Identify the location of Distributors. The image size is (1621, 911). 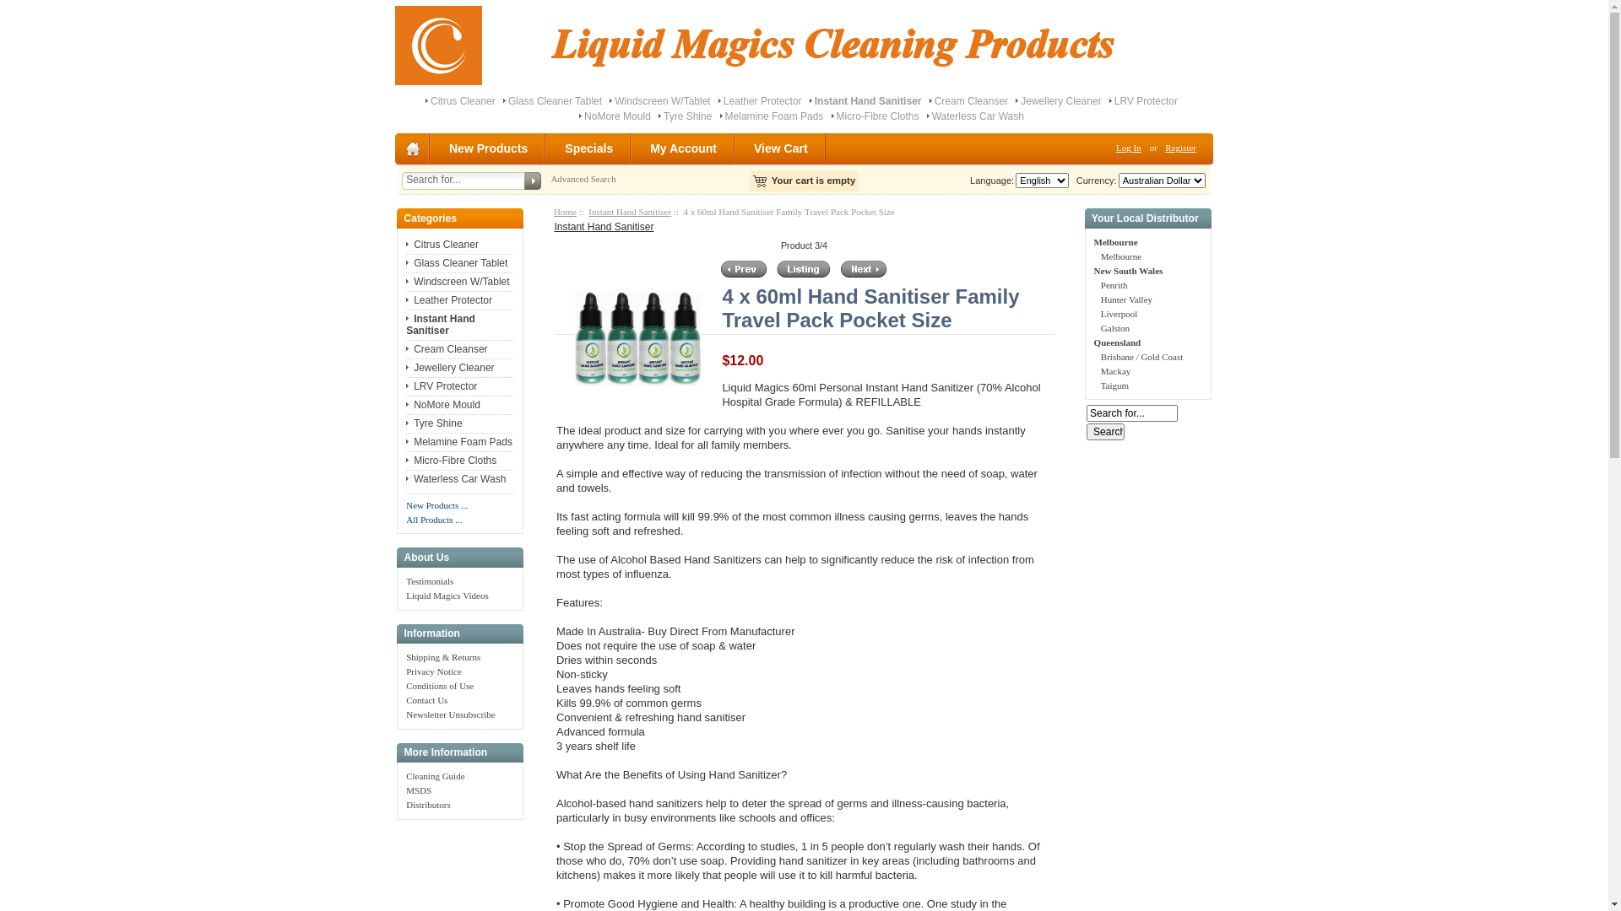
(429, 805).